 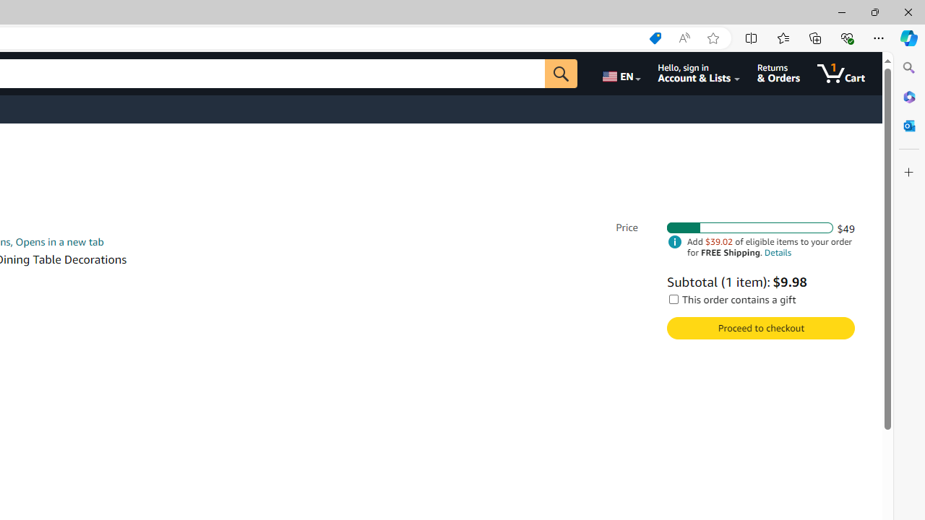 I want to click on Proceed to checkout Check out Amazon Cart, so click(x=760, y=328).